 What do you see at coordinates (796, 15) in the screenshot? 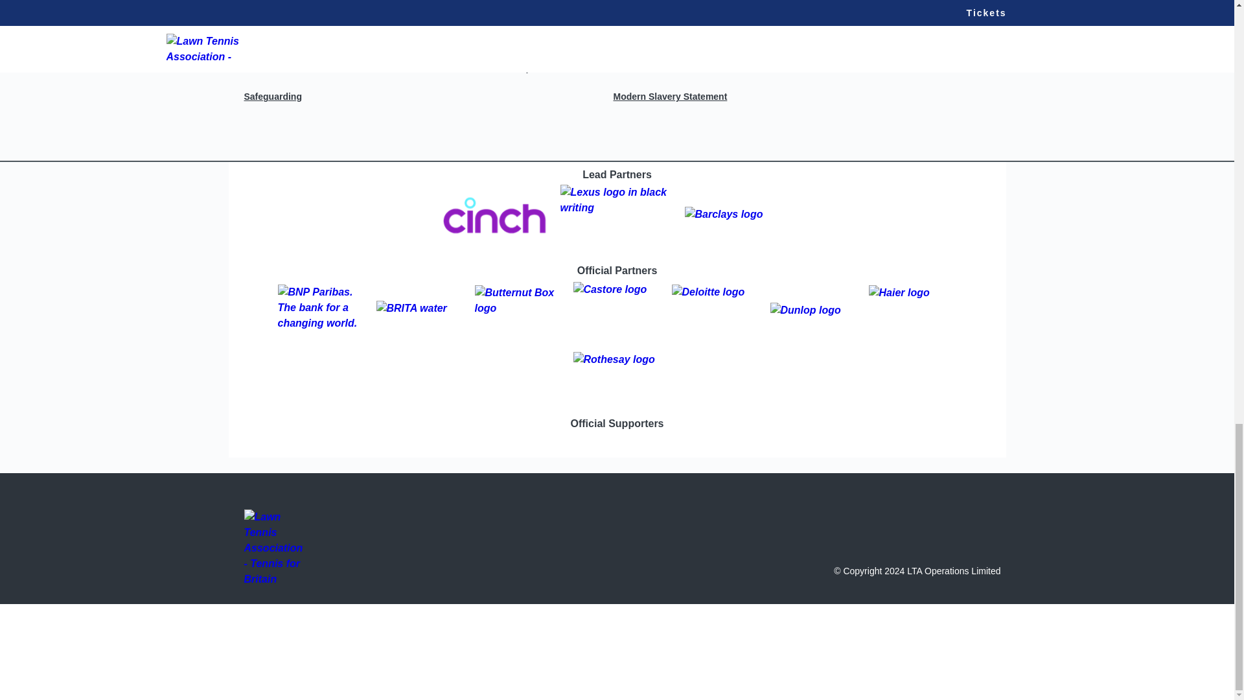
I see `Instagram` at bounding box center [796, 15].